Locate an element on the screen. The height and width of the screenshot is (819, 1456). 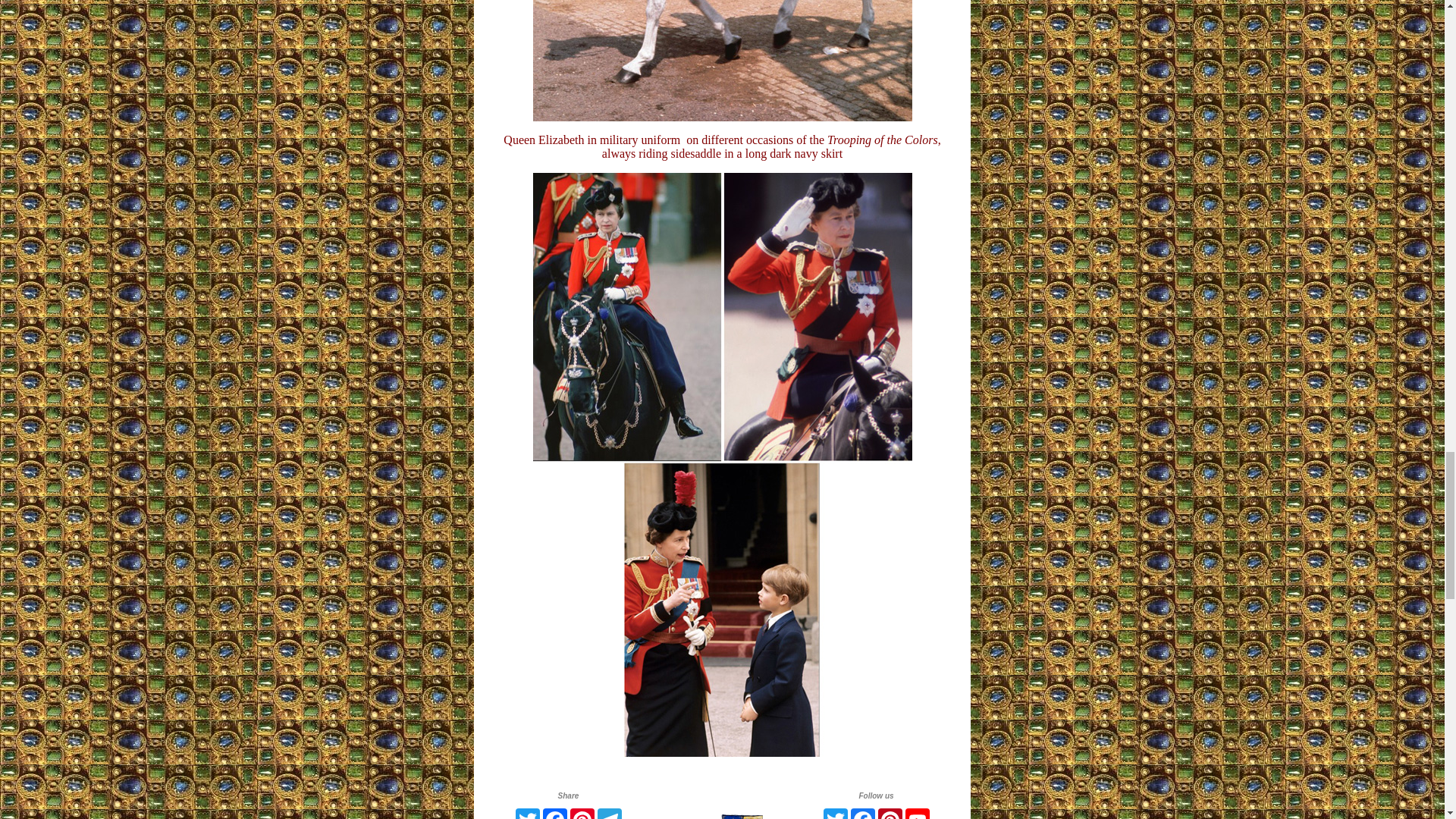
Pinterest is located at coordinates (582, 813).